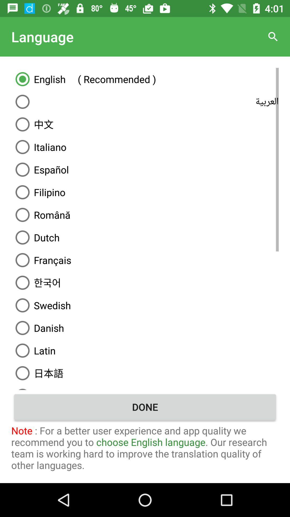 Image resolution: width=290 pixels, height=517 pixels. I want to click on tap item above danish item, so click(145, 305).